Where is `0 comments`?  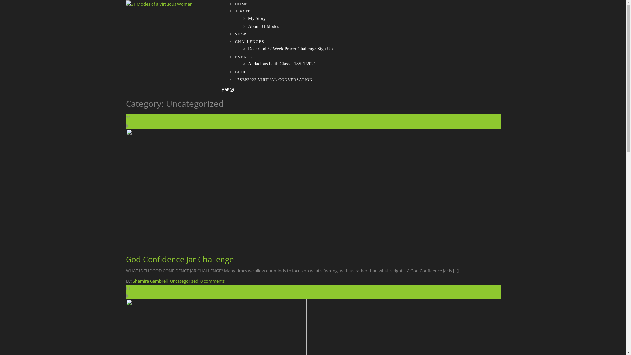
0 comments is located at coordinates (213, 281).